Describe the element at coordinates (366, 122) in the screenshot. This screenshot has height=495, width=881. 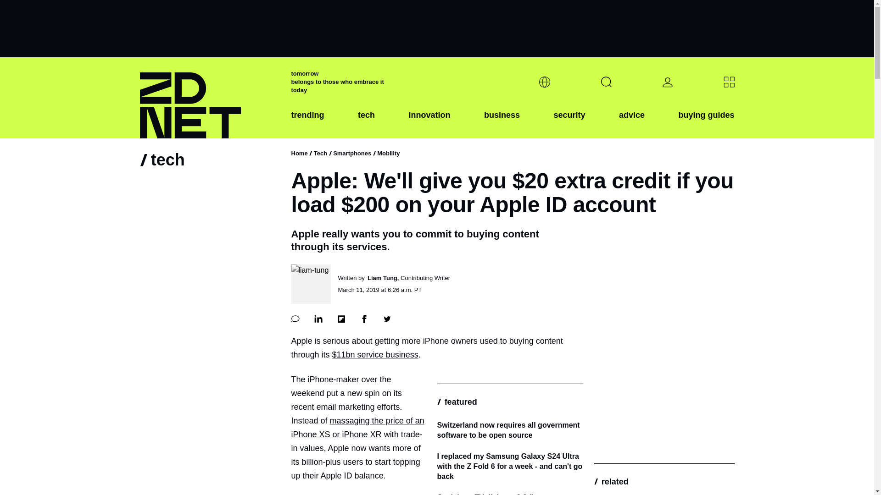
I see `tech` at that location.